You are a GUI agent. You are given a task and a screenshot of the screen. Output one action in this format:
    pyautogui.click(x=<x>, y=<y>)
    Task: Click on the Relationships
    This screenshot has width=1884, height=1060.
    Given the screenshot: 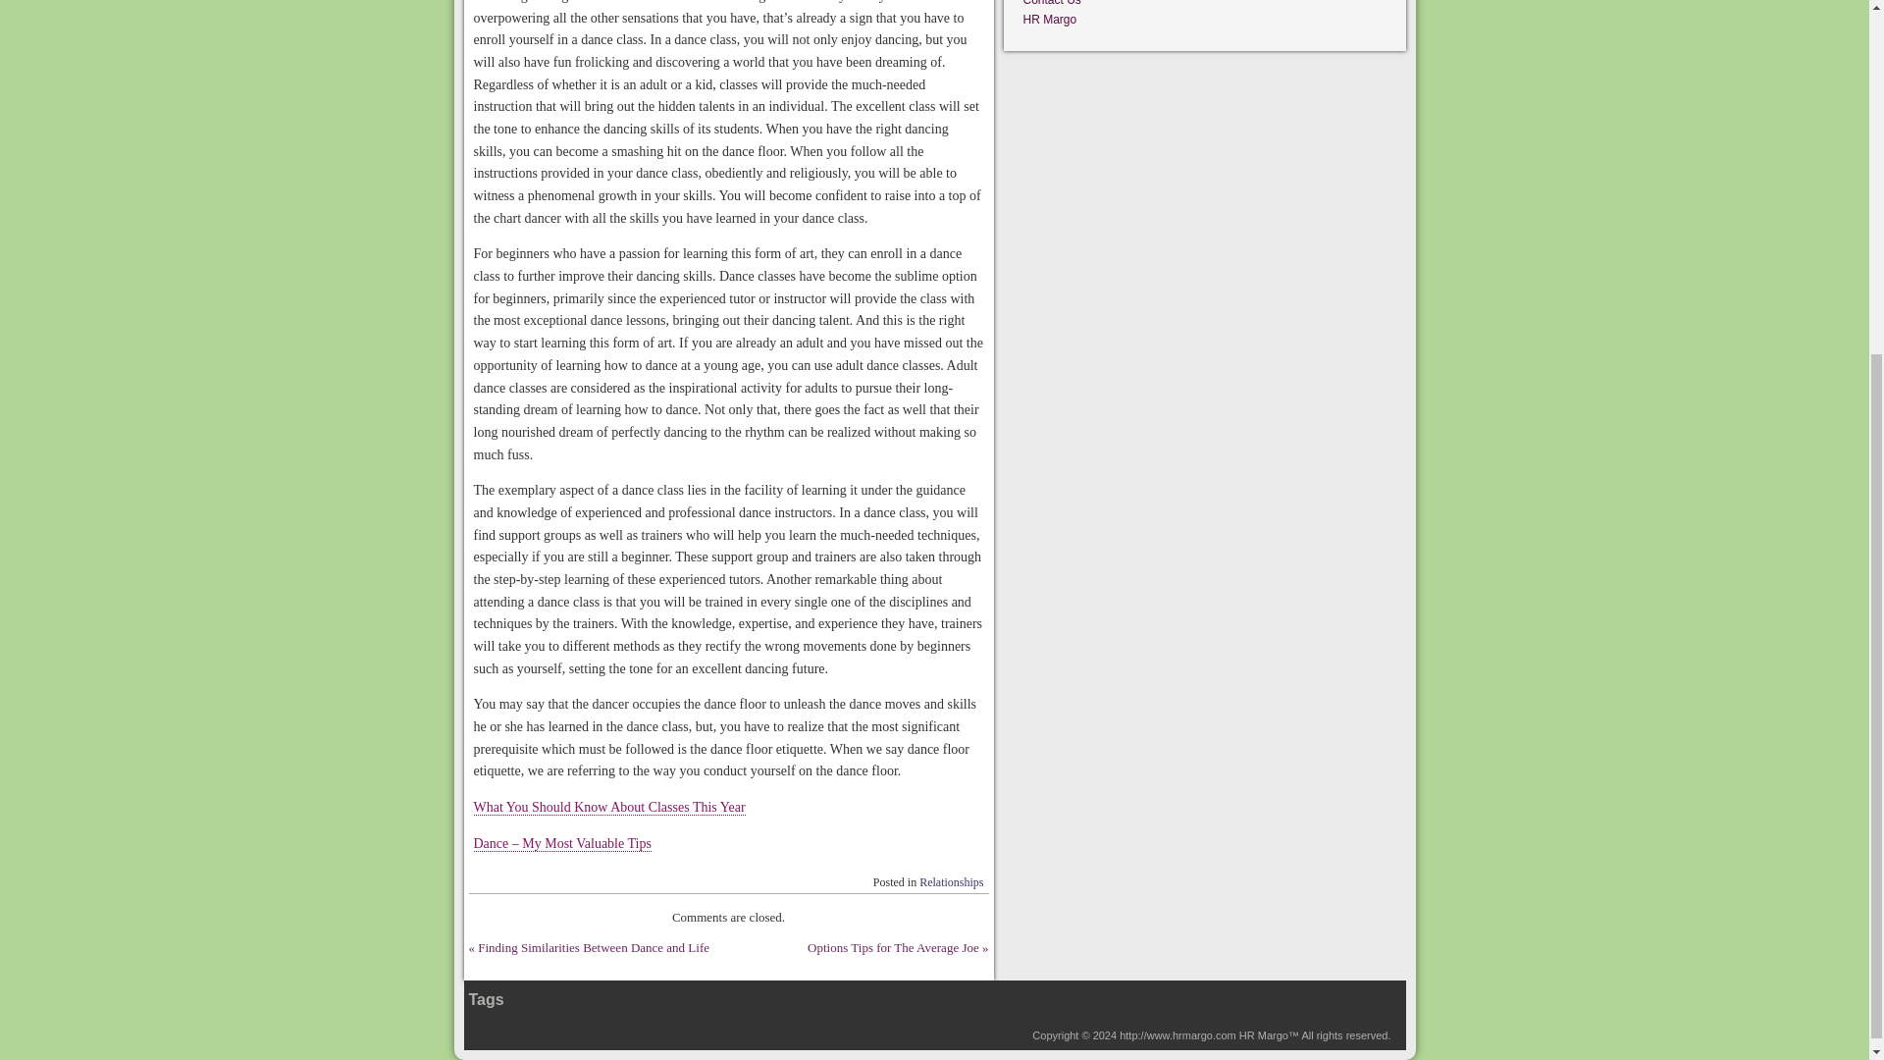 What is the action you would take?
    pyautogui.click(x=951, y=882)
    